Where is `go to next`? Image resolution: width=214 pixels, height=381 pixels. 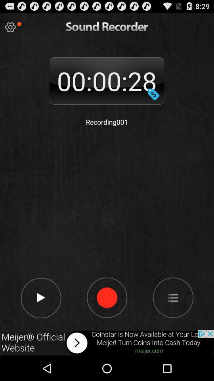 go to next is located at coordinates (40, 297).